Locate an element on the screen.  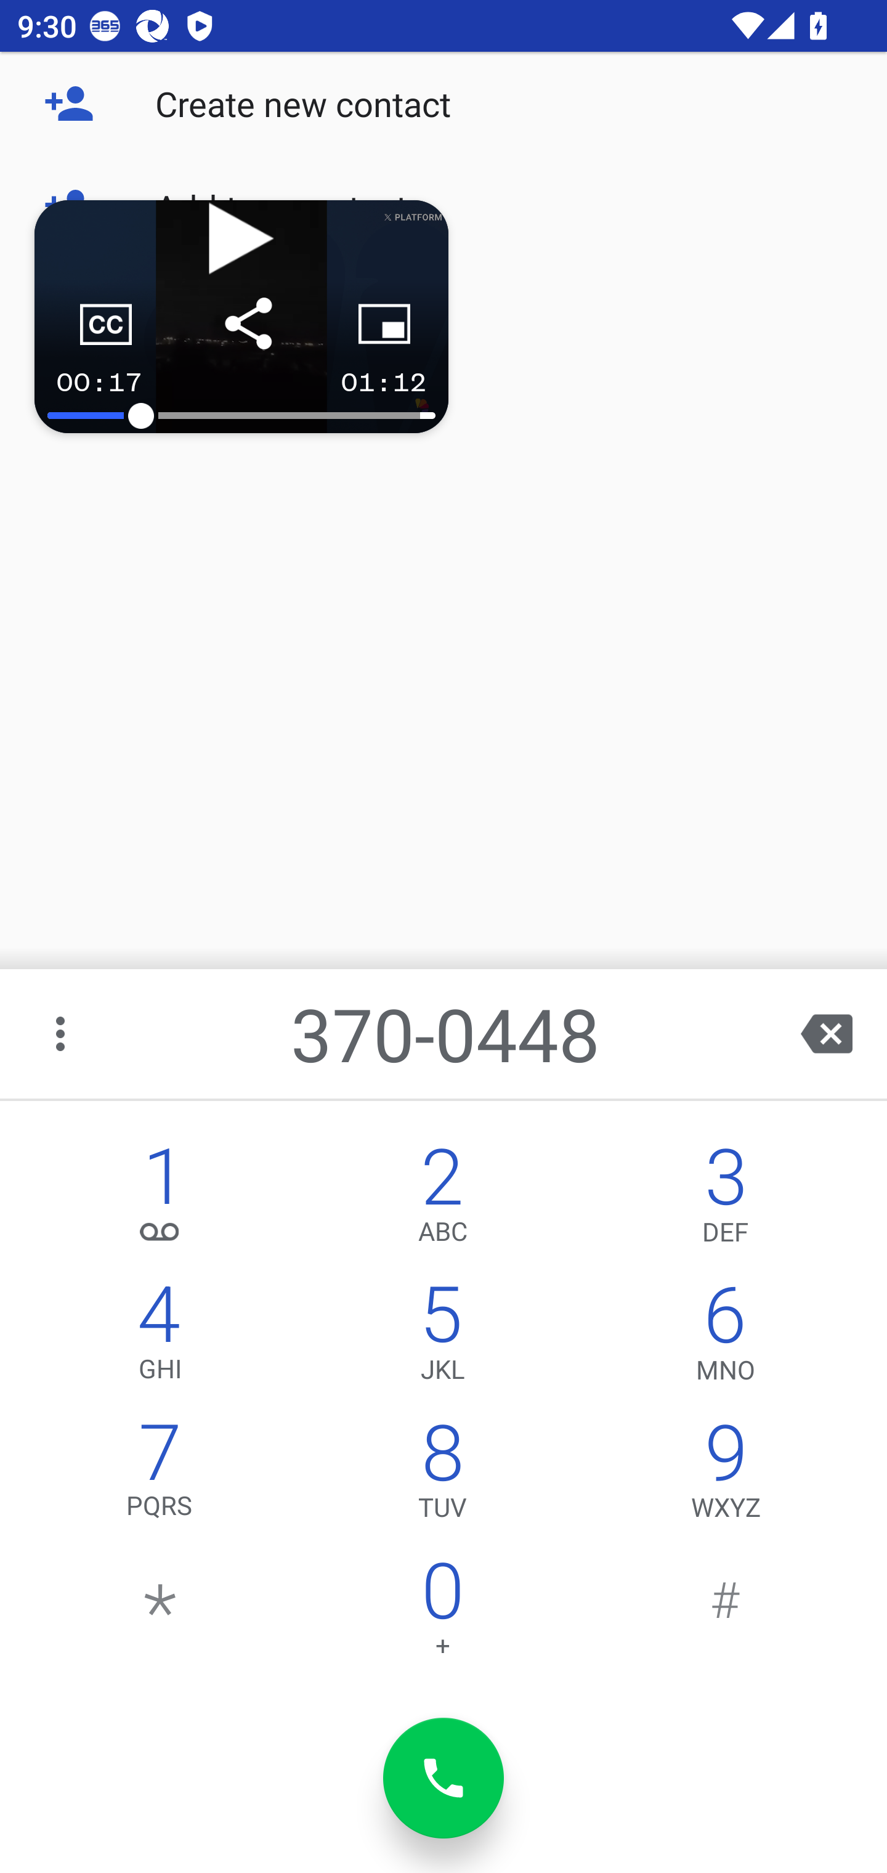
5,JKL 5 JKL is located at coordinates (442, 1338).